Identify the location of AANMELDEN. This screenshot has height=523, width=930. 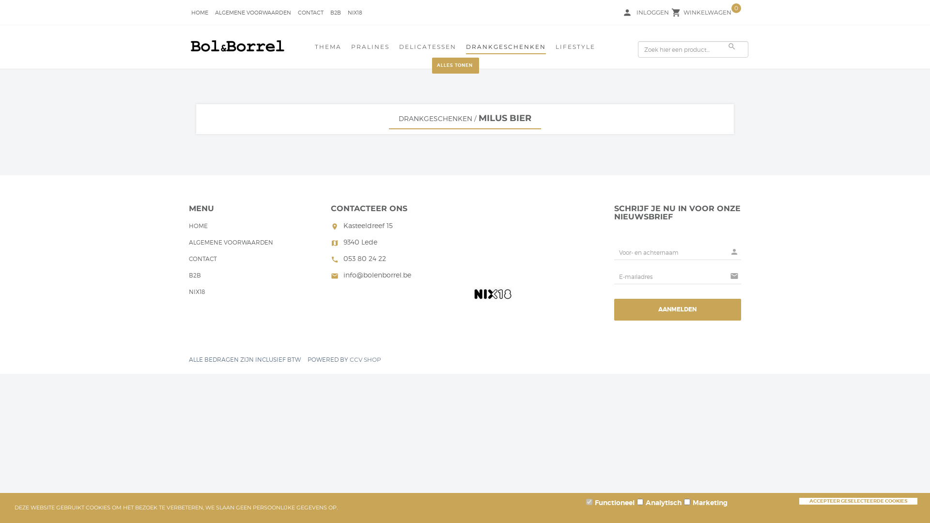
(678, 310).